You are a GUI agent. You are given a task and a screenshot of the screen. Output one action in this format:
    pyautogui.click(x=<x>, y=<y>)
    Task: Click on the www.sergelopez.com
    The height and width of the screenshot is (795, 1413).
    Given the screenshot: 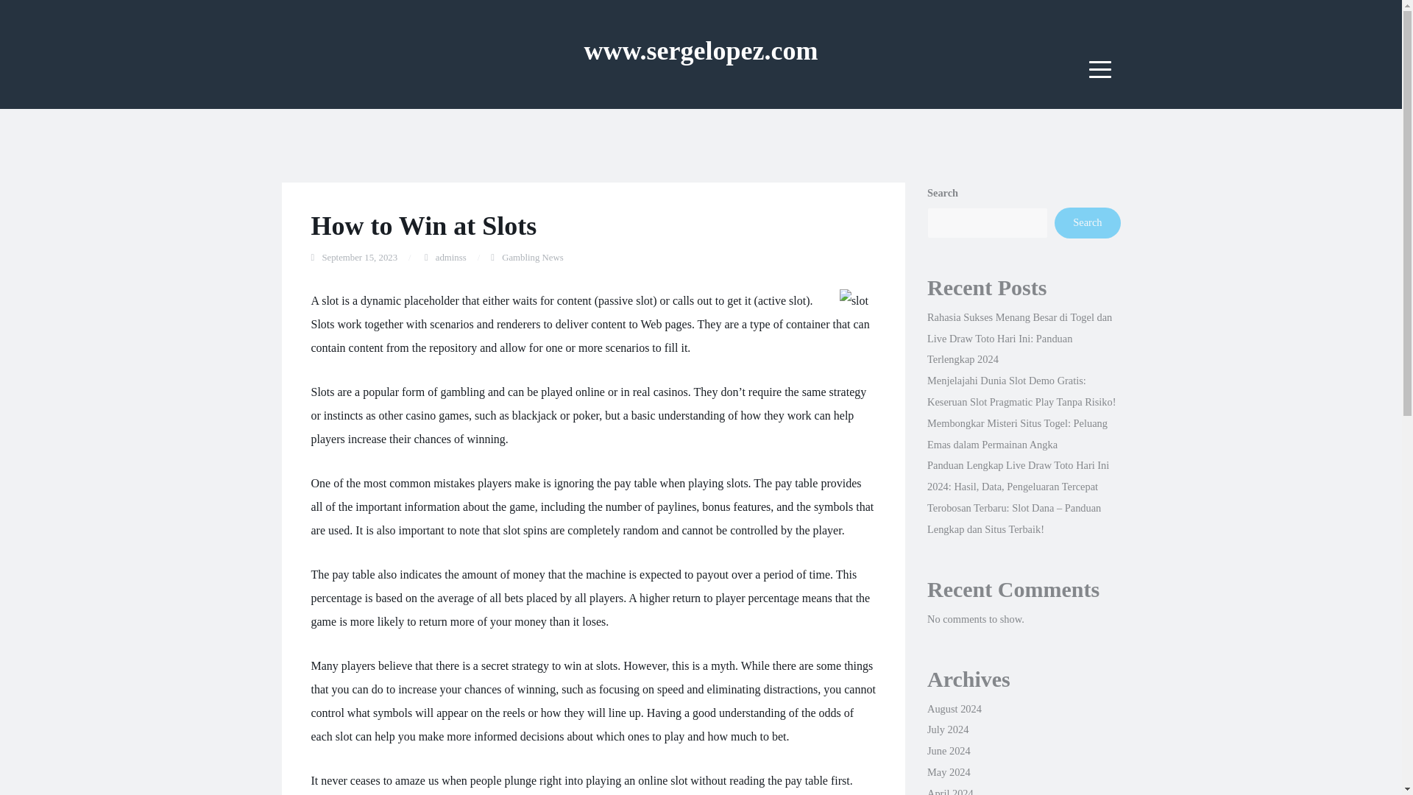 What is the action you would take?
    pyautogui.click(x=701, y=50)
    